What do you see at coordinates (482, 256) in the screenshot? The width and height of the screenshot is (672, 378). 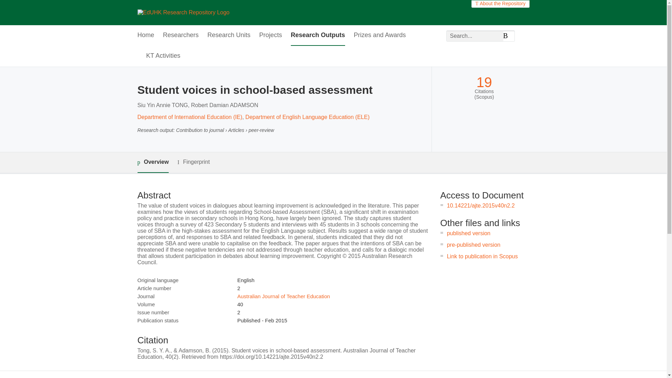 I see `Link to publication in Scopus` at bounding box center [482, 256].